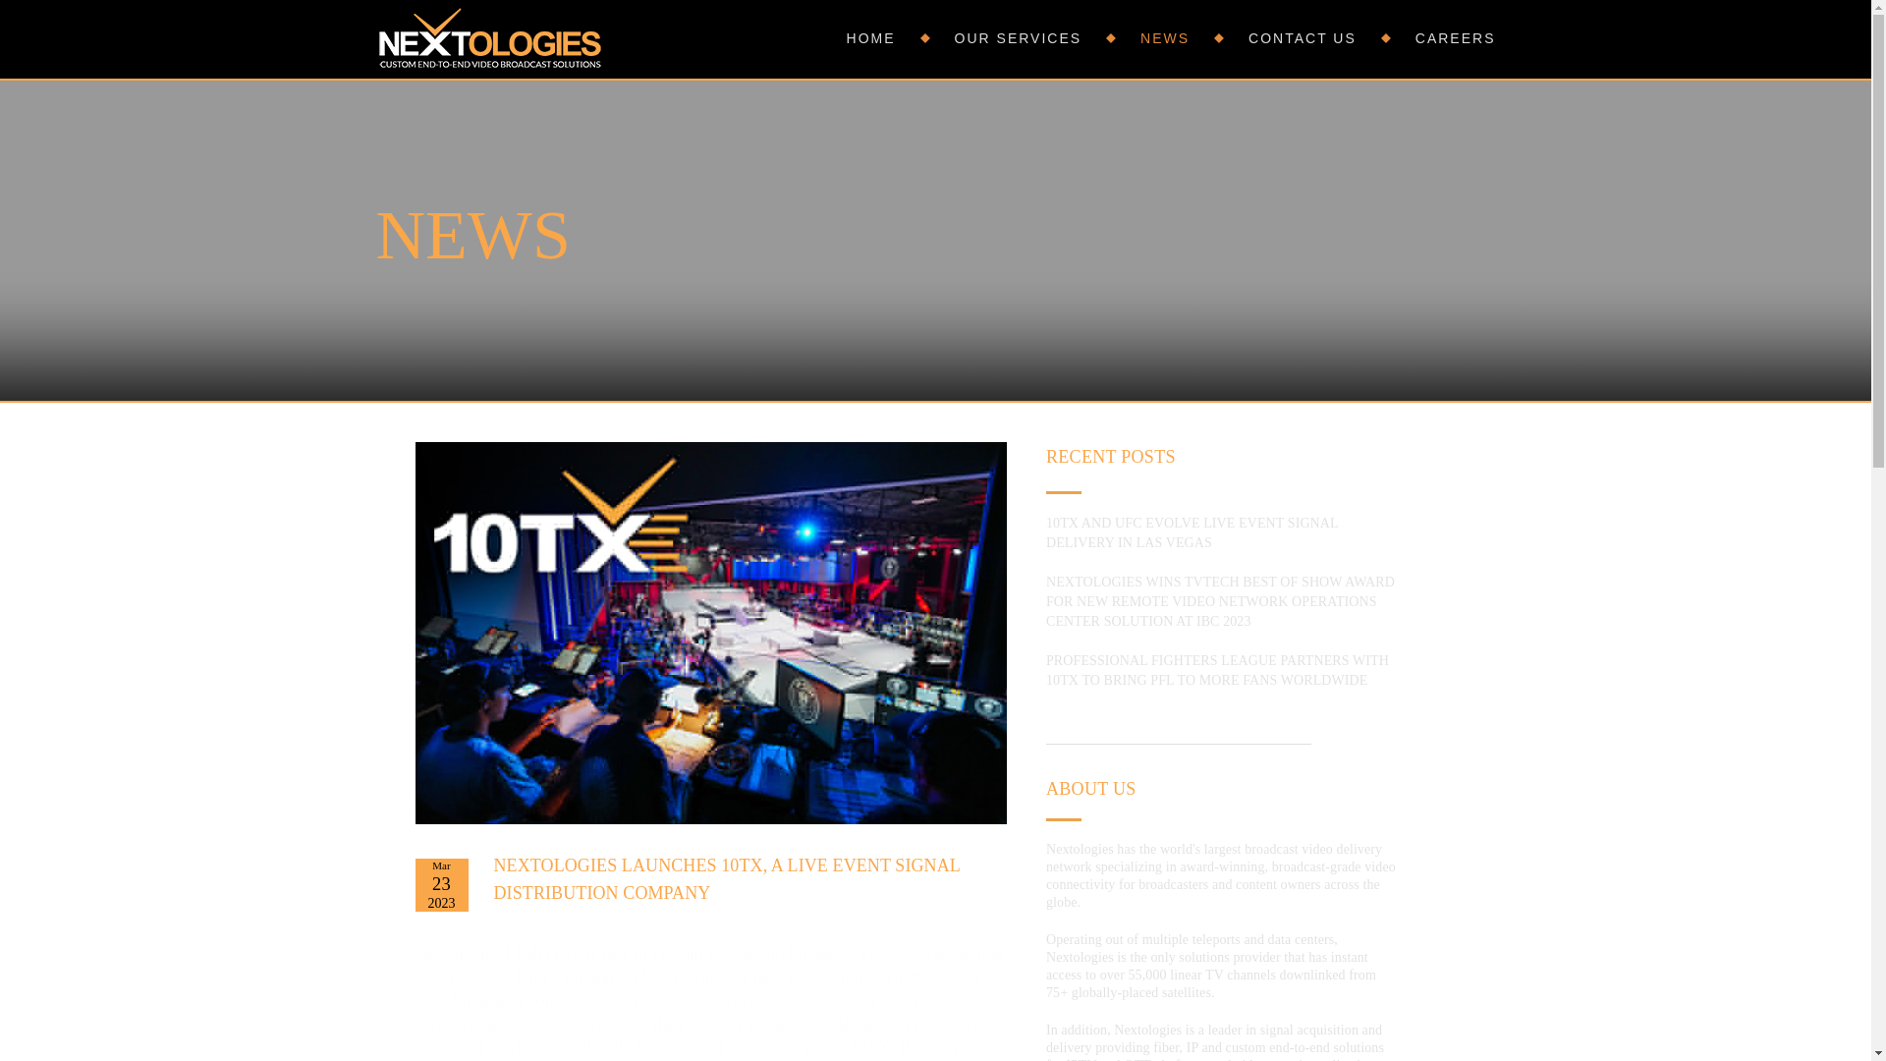 This screenshot has width=1886, height=1061. What do you see at coordinates (1136, 37) in the screenshot?
I see `NEWS` at bounding box center [1136, 37].